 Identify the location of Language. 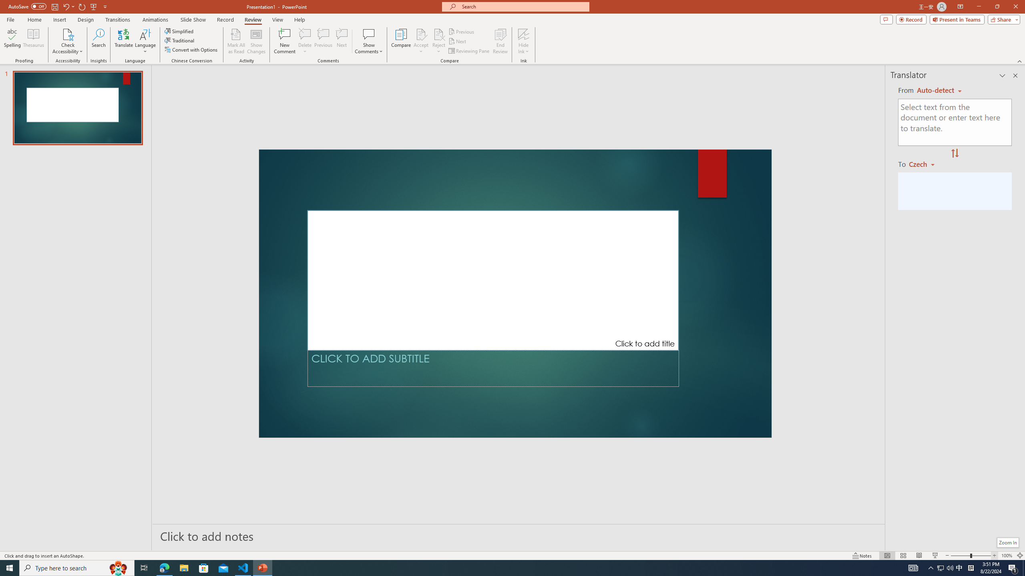
(145, 41).